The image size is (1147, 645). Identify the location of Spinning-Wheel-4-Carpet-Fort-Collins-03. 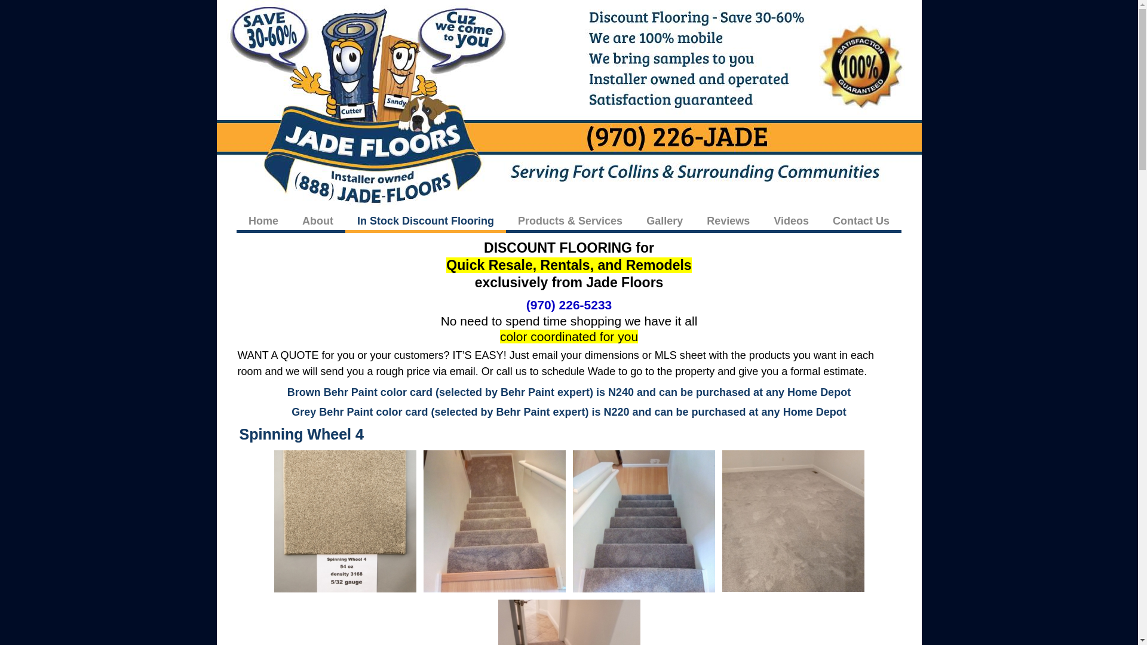
(643, 521).